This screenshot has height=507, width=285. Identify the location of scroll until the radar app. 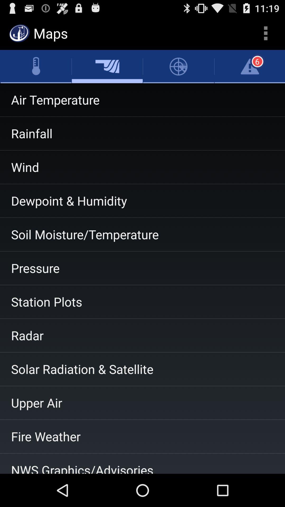
(142, 335).